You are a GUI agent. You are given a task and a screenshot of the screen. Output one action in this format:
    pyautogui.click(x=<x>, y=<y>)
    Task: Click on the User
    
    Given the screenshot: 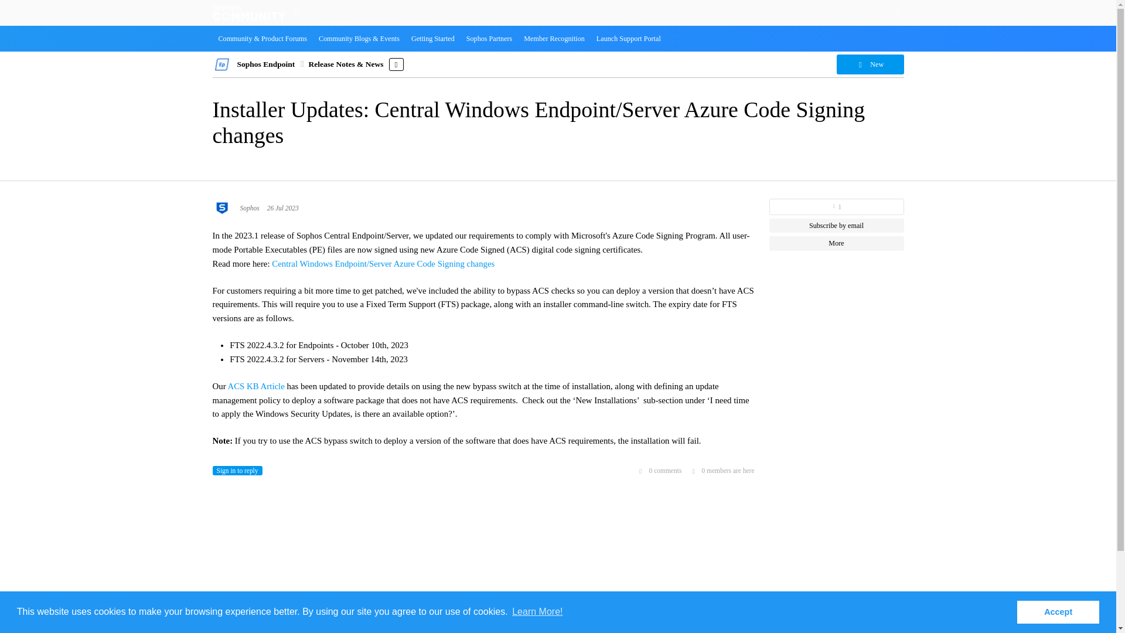 What is the action you would take?
    pyautogui.click(x=898, y=12)
    